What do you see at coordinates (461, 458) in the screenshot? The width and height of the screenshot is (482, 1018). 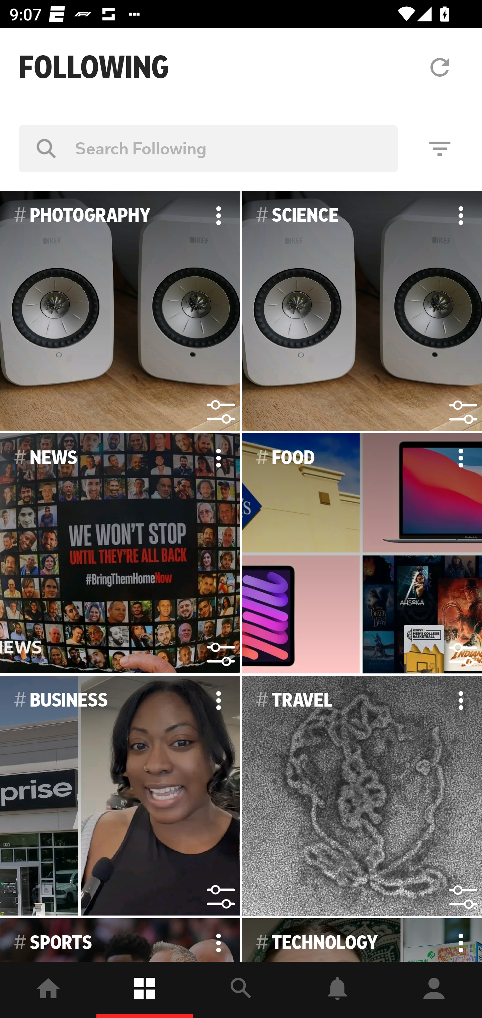 I see `Options` at bounding box center [461, 458].